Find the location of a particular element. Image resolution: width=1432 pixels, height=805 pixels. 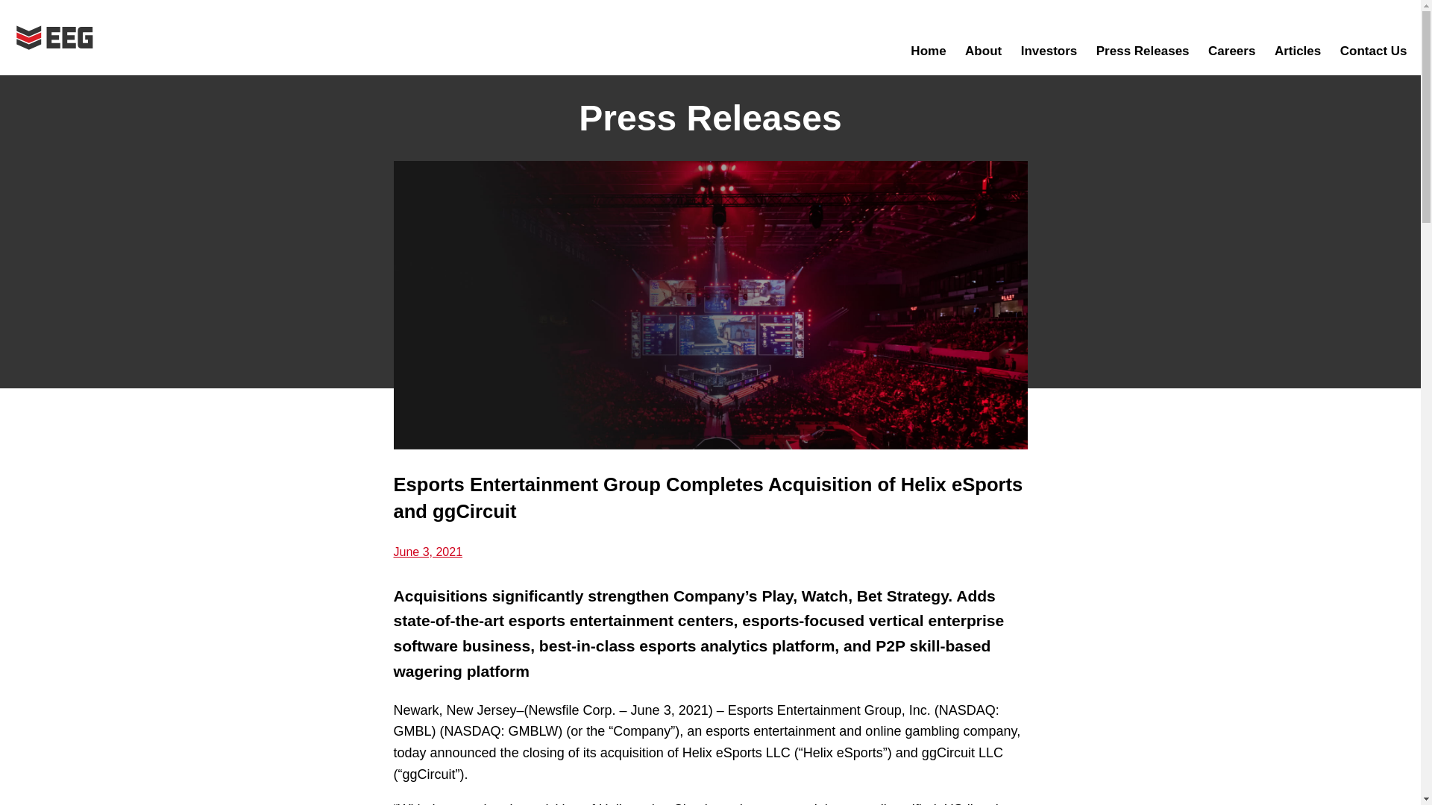

Articles is located at coordinates (1297, 51).